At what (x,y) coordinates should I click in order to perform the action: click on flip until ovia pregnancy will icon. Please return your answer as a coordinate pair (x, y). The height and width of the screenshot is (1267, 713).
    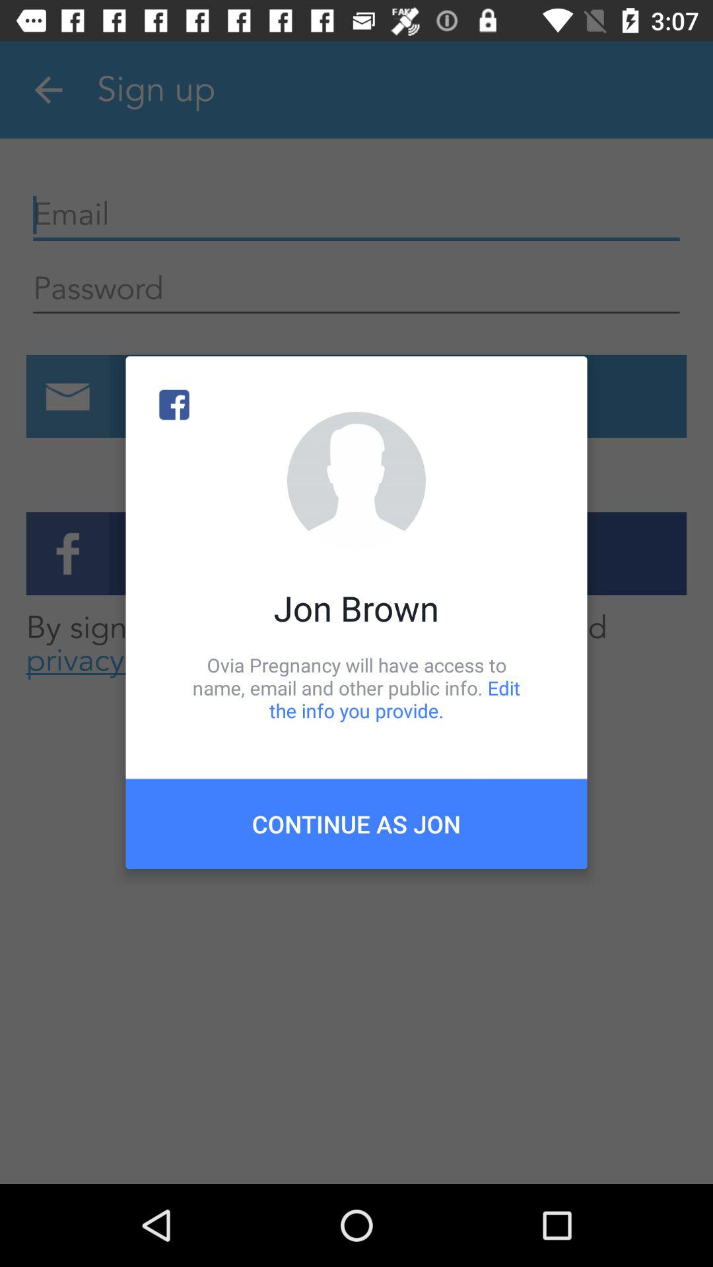
    Looking at the image, I should click on (356, 688).